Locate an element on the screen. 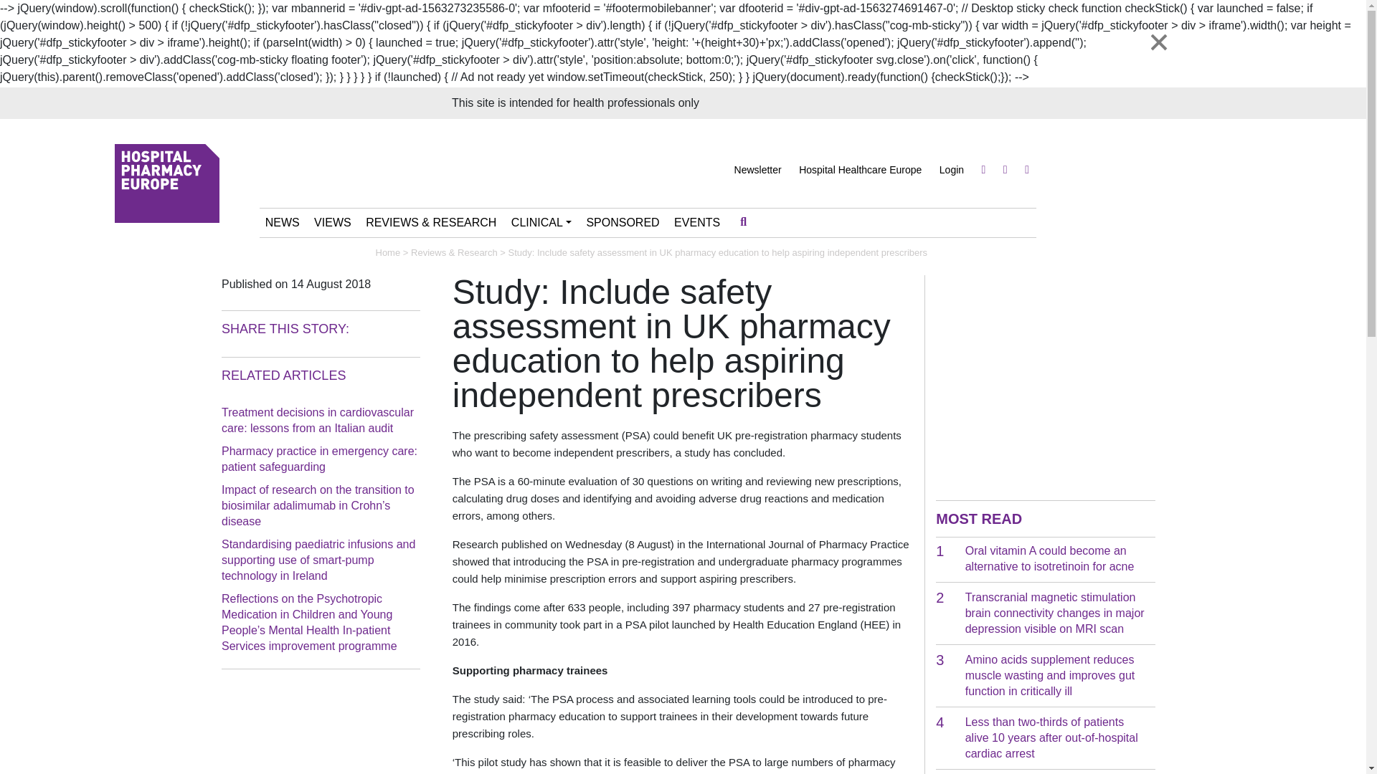  Newsletter is located at coordinates (757, 169).